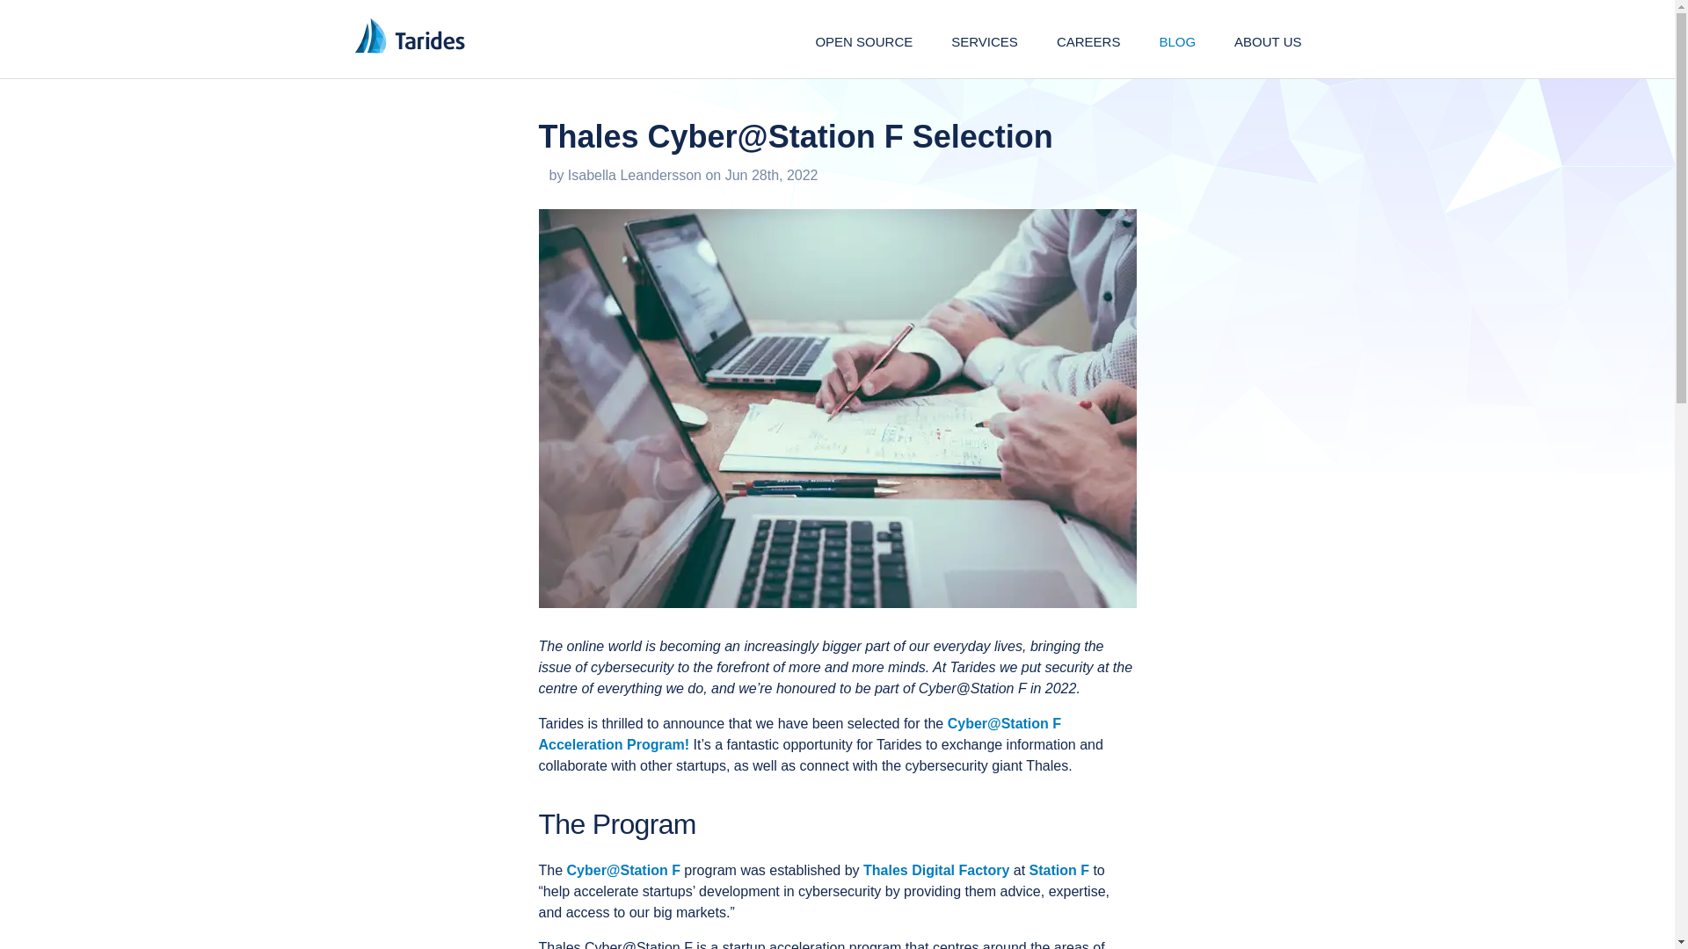 Image resolution: width=1688 pixels, height=949 pixels. Describe the element at coordinates (1268, 41) in the screenshot. I see `ABOUT US` at that location.